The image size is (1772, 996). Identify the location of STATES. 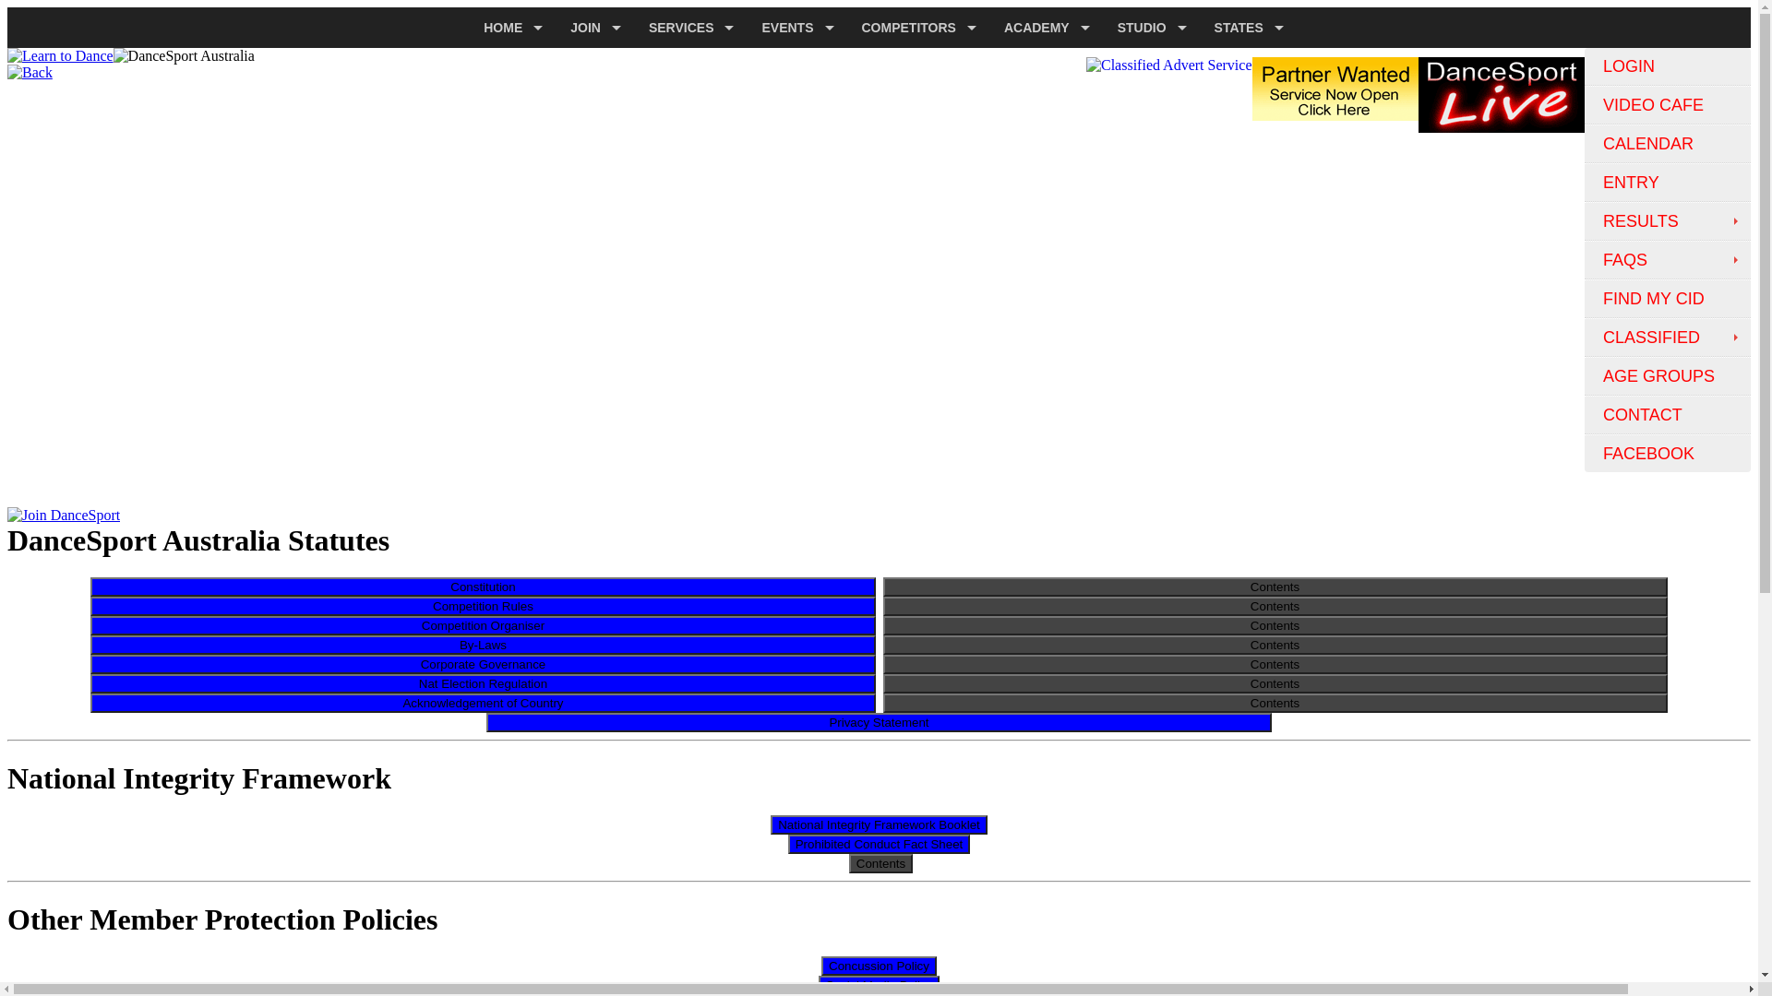
(1244, 28).